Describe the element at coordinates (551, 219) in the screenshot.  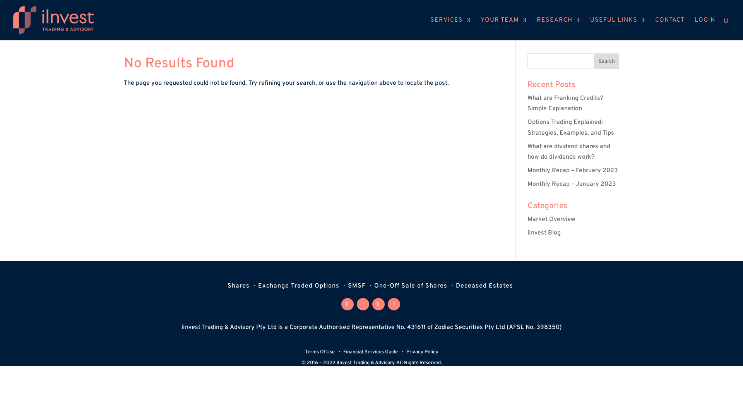
I see `Market Overview` at that location.